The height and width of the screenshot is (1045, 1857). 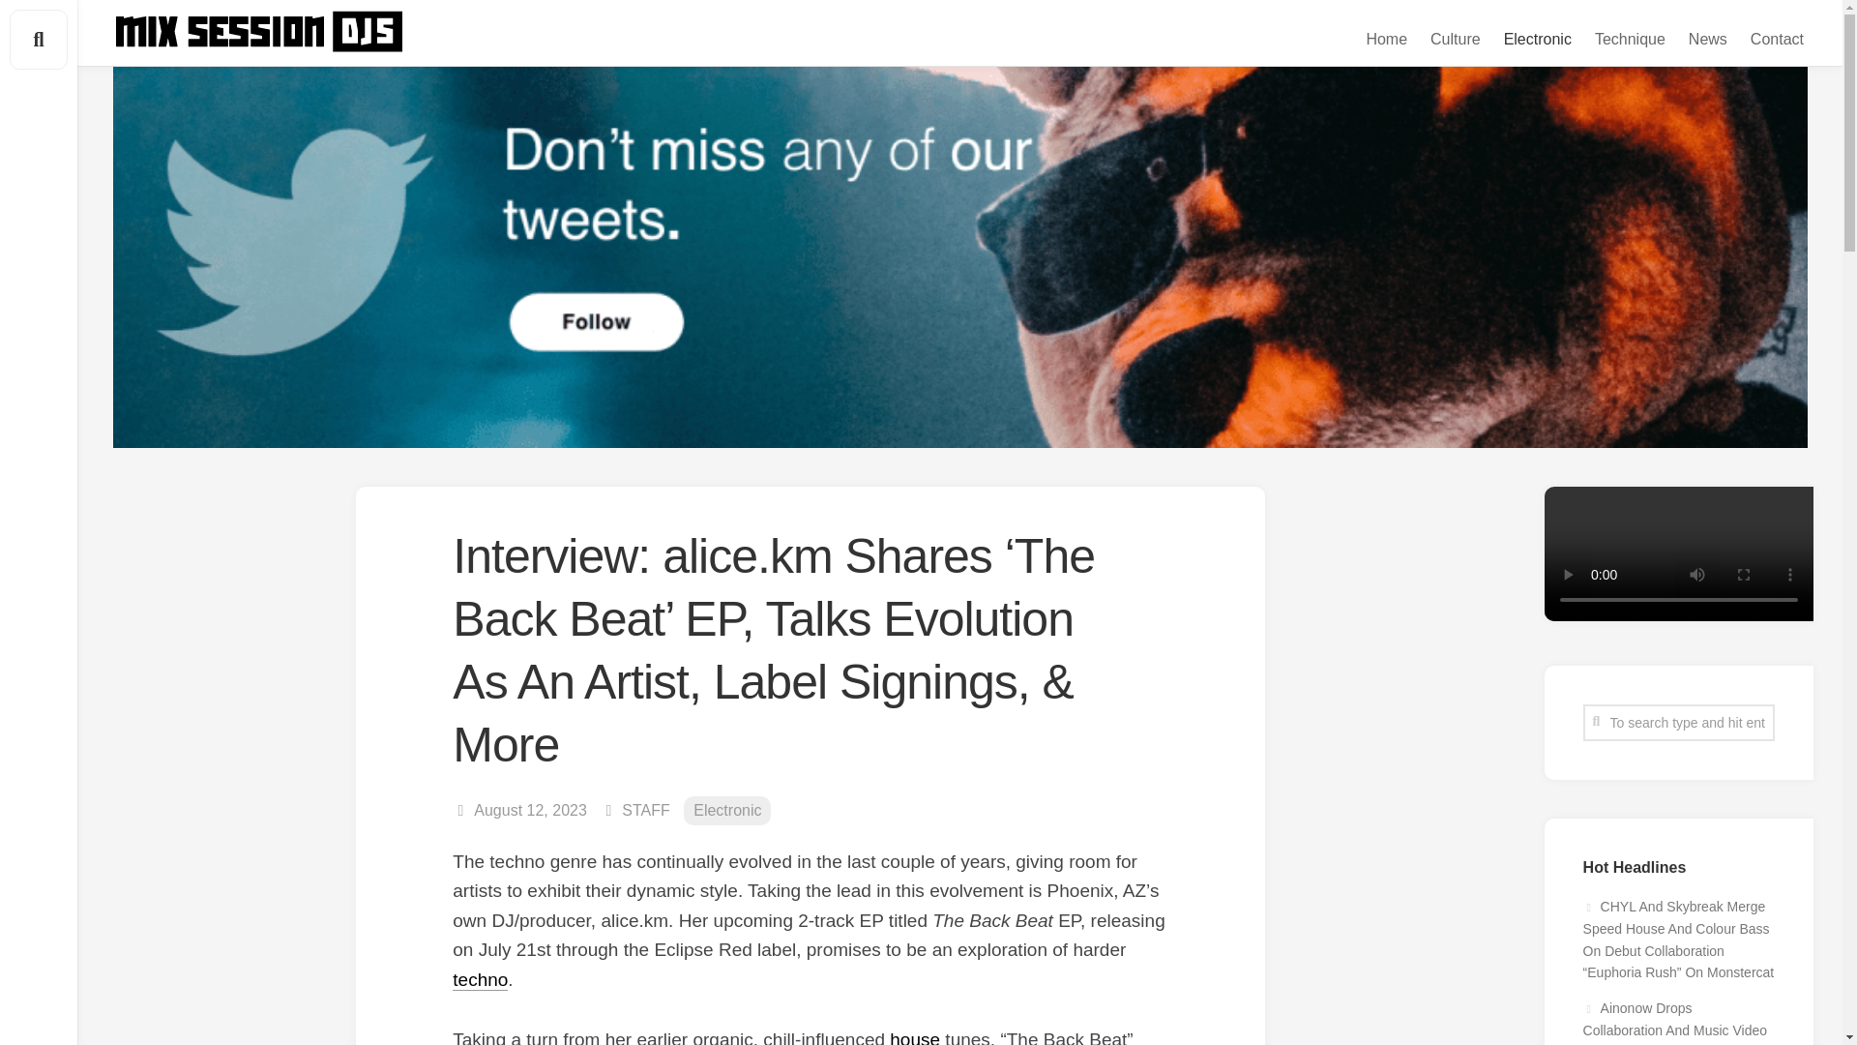 I want to click on To search type and hit enter, so click(x=1679, y=722).